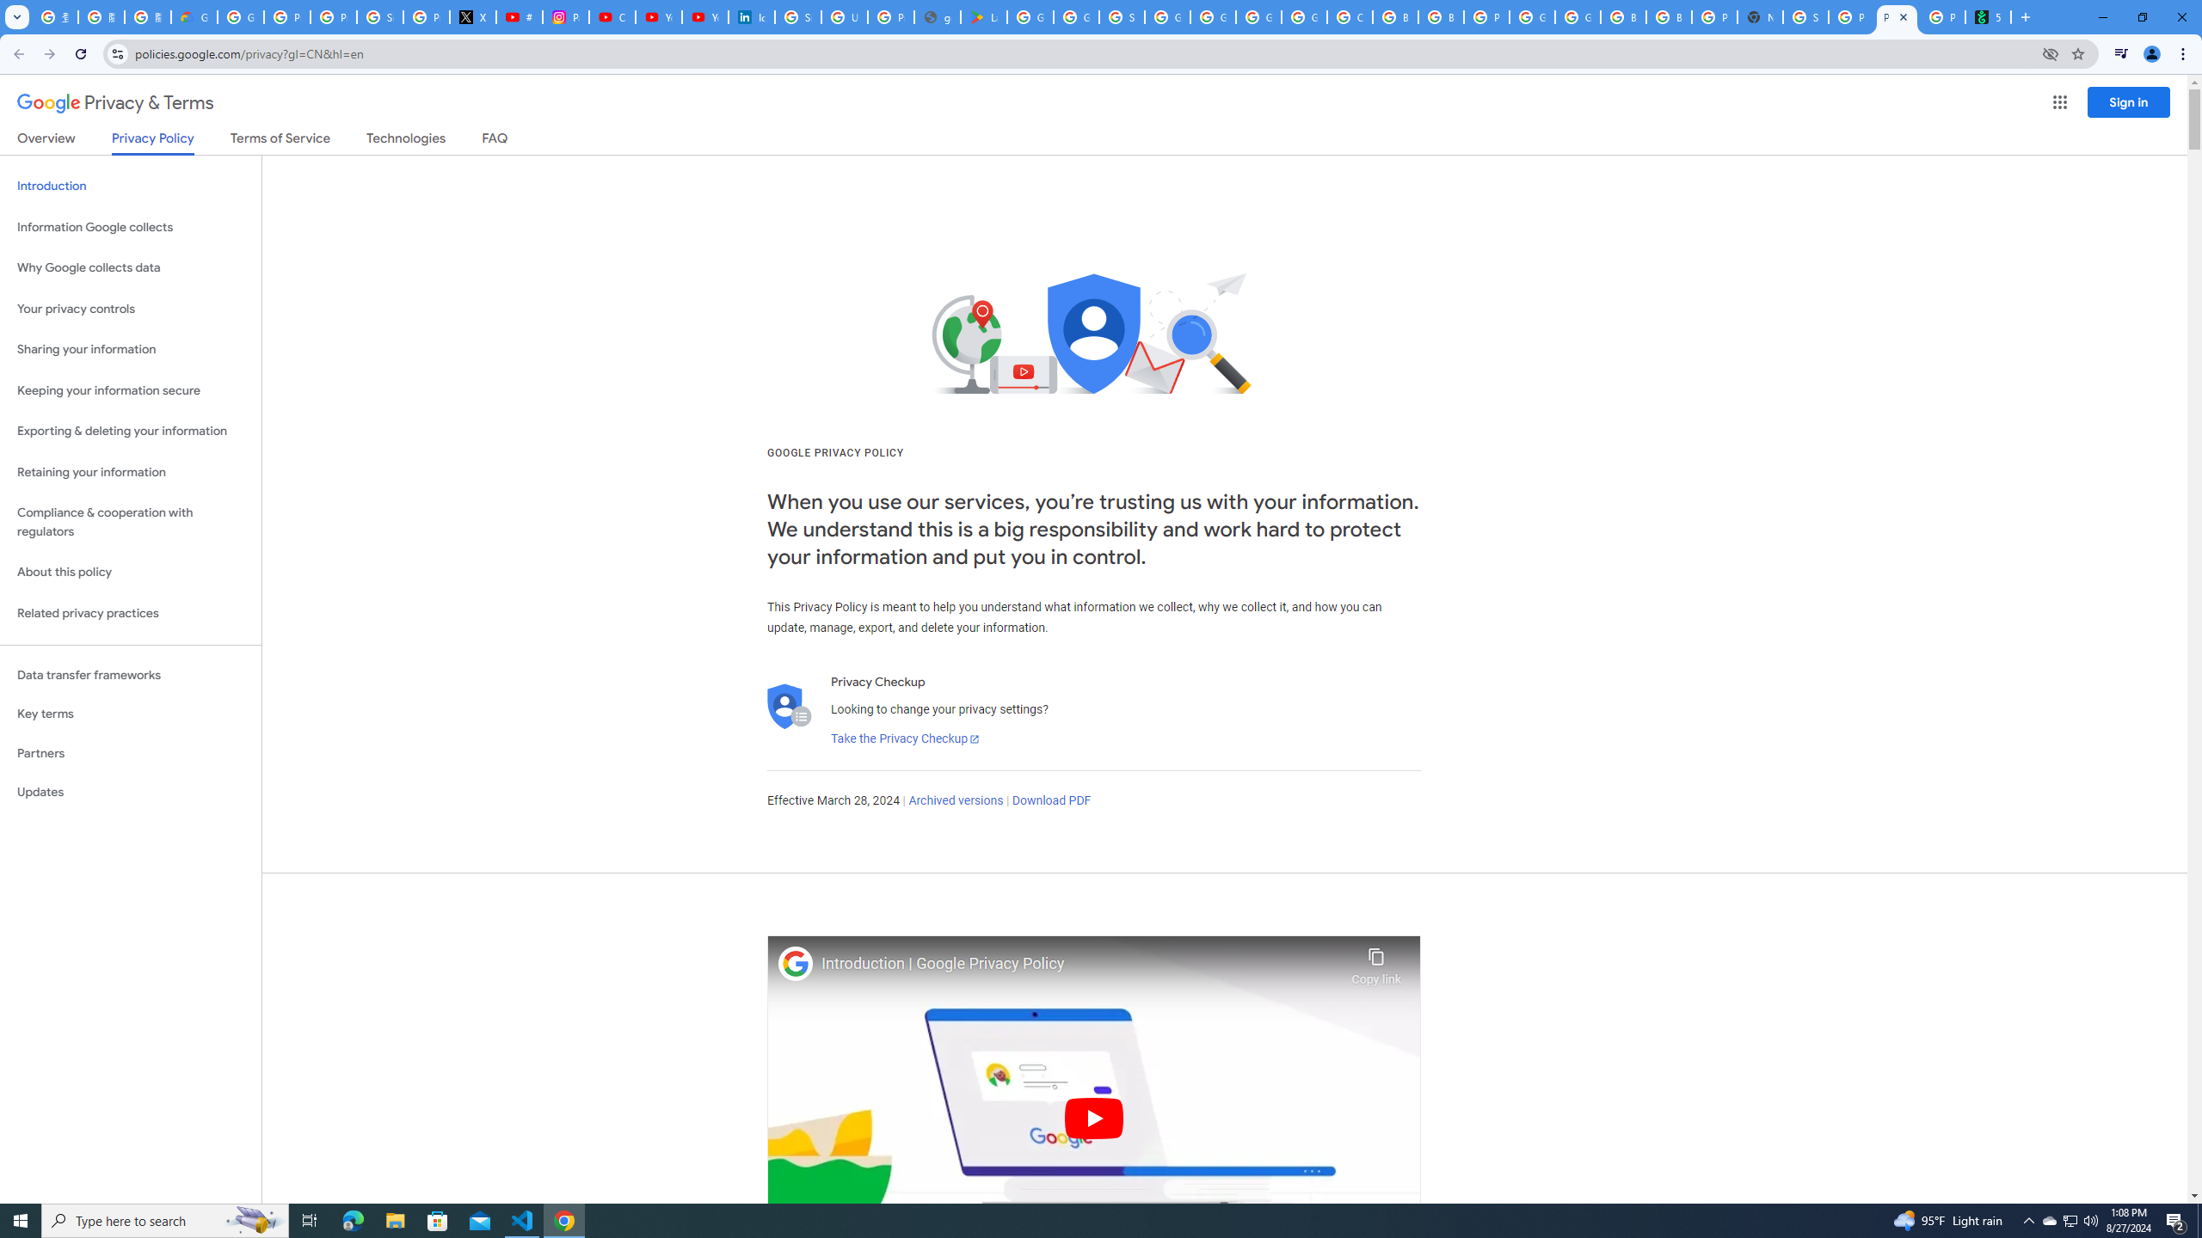 This screenshot has width=2202, height=1238. I want to click on Introduction, so click(131, 186).